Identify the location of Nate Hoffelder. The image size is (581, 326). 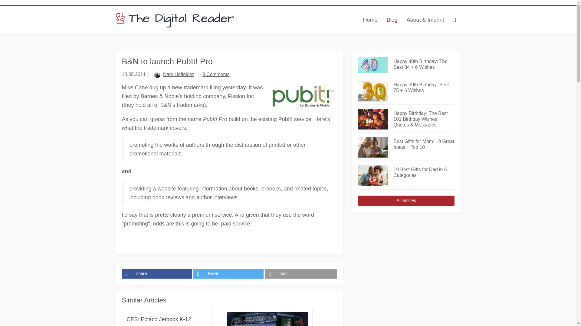
(178, 74).